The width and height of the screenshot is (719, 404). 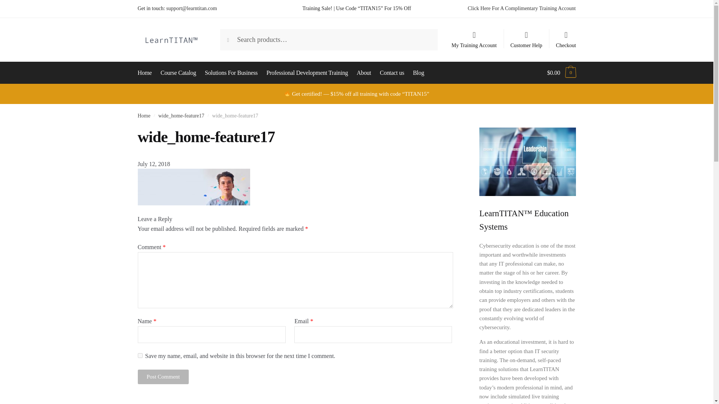 I want to click on Search, so click(x=235, y=36).